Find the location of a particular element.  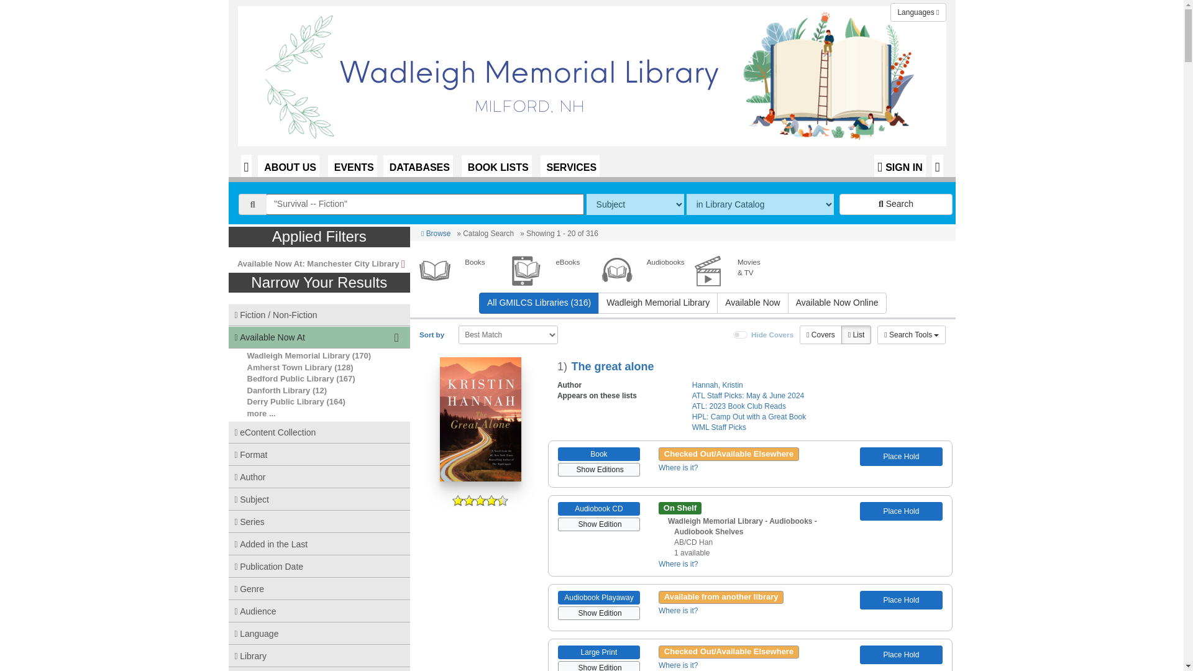

"Survival -- Fiction" is located at coordinates (425, 204).